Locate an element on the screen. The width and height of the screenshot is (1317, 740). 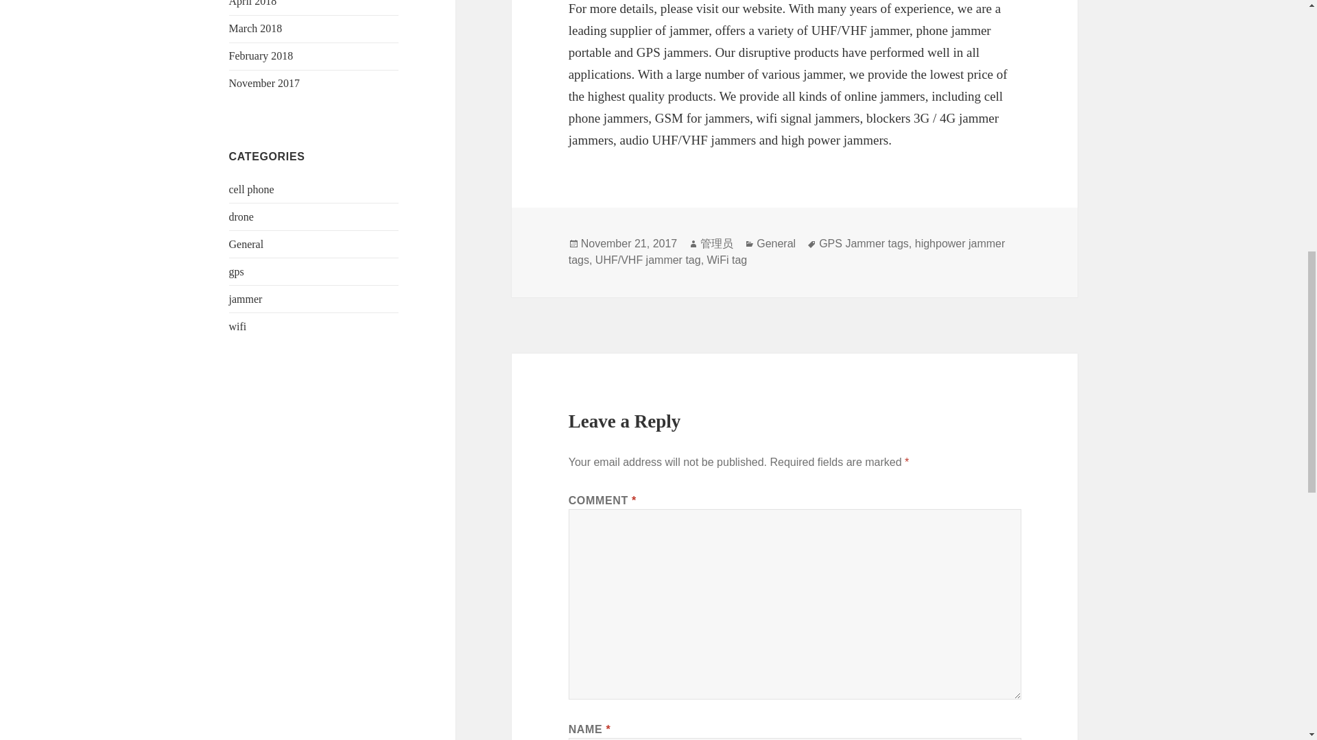
November 2017 is located at coordinates (265, 83).